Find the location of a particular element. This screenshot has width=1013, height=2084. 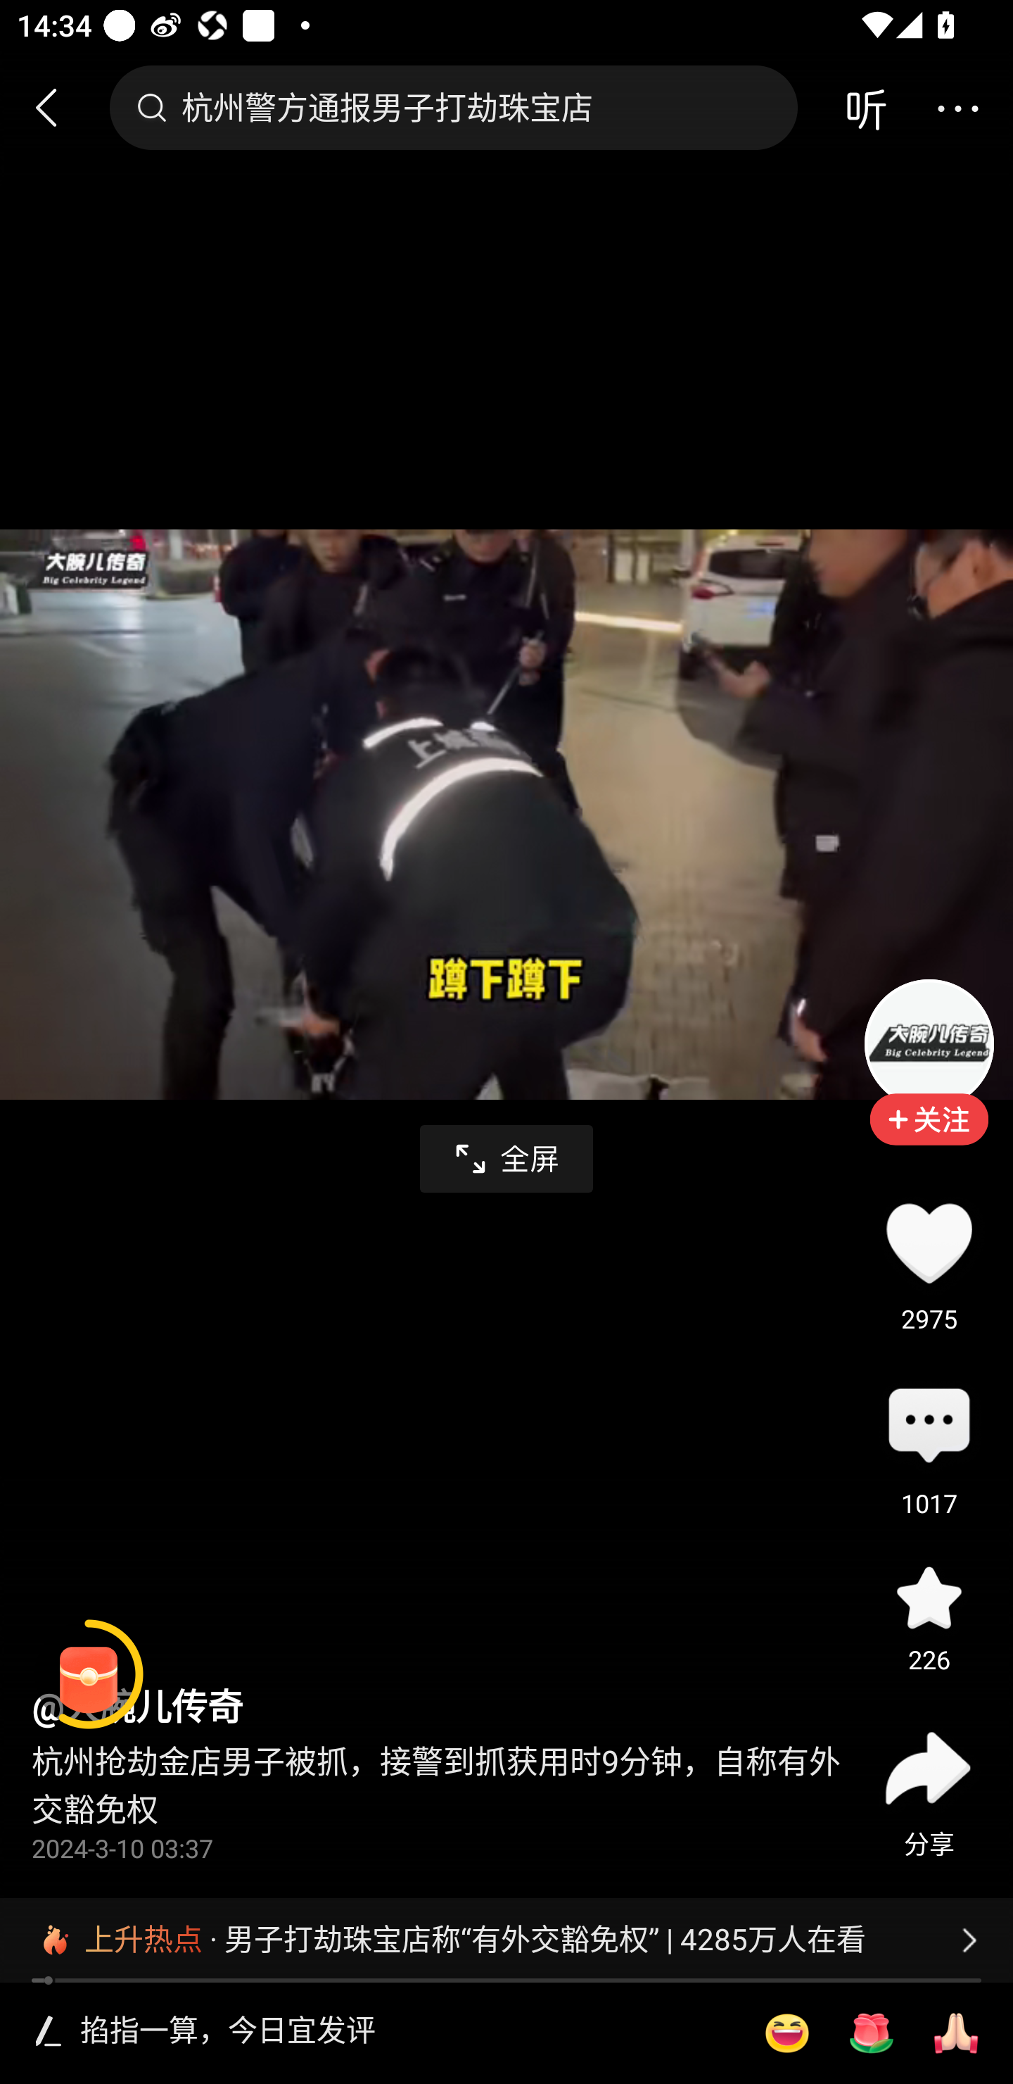

更多操作 is located at coordinates (957, 107).